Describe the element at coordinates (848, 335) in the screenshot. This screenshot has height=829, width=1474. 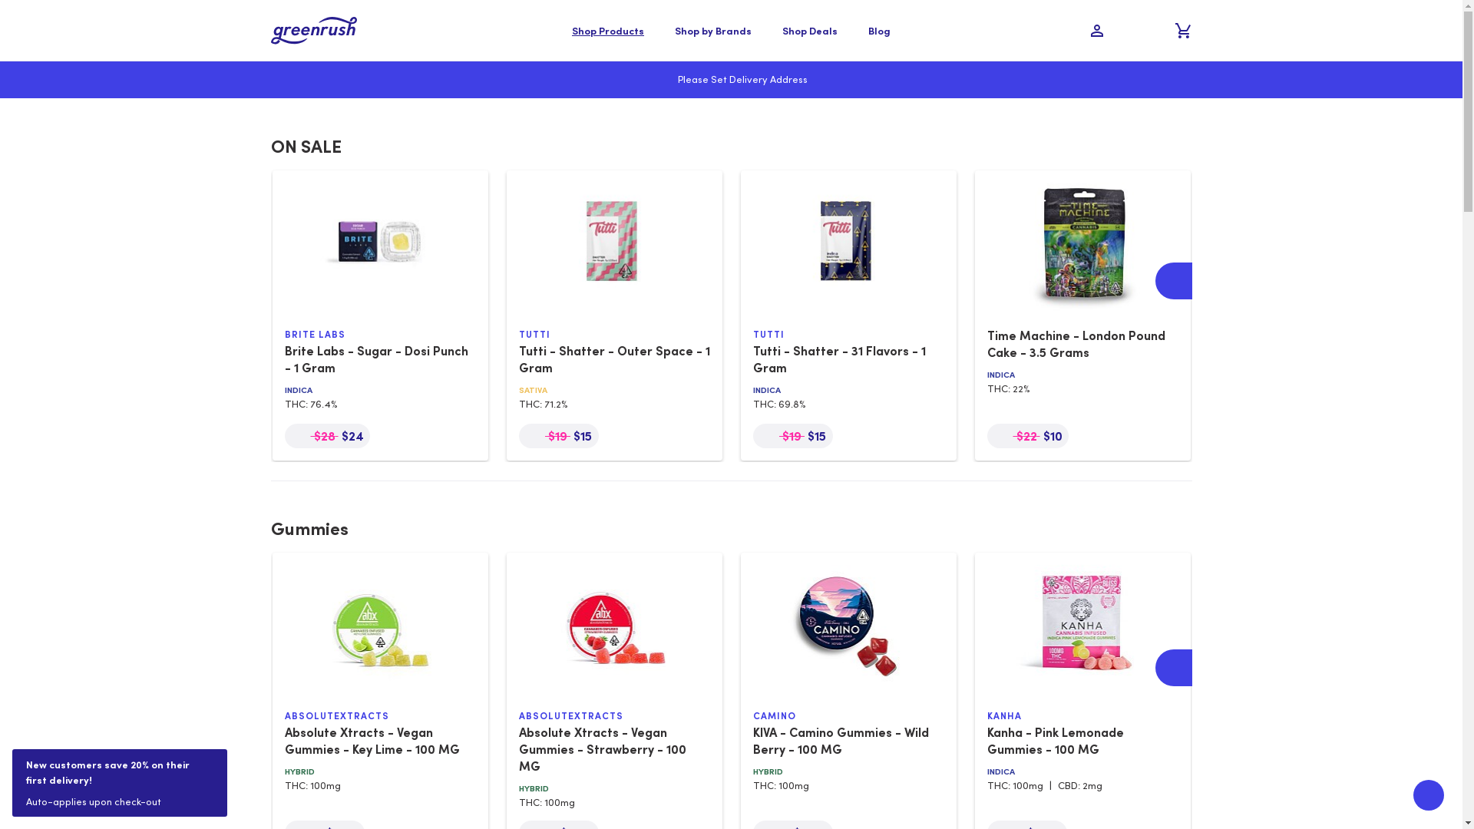
I see `TUTTI` at that location.